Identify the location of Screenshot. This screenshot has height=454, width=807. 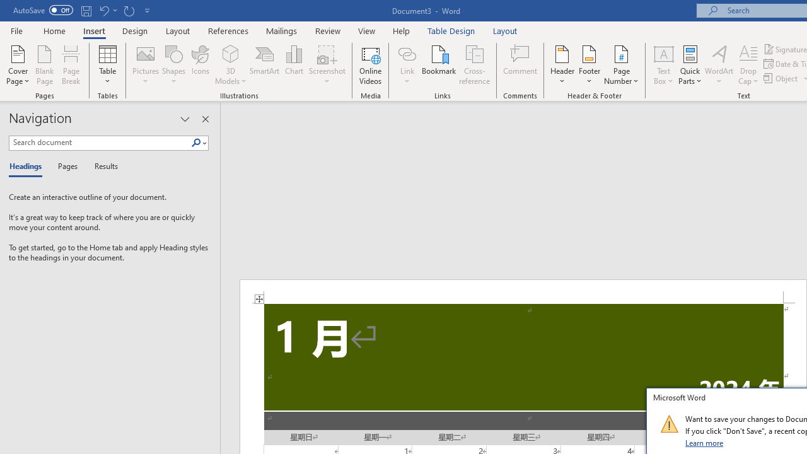
(327, 64).